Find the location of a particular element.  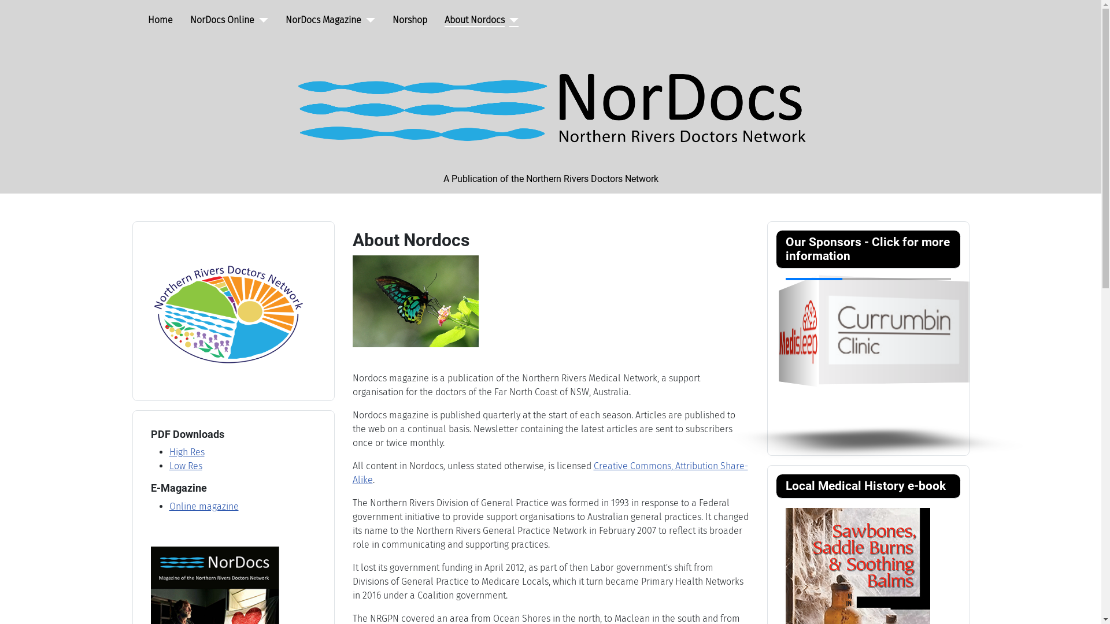

High Res is located at coordinates (186, 452).